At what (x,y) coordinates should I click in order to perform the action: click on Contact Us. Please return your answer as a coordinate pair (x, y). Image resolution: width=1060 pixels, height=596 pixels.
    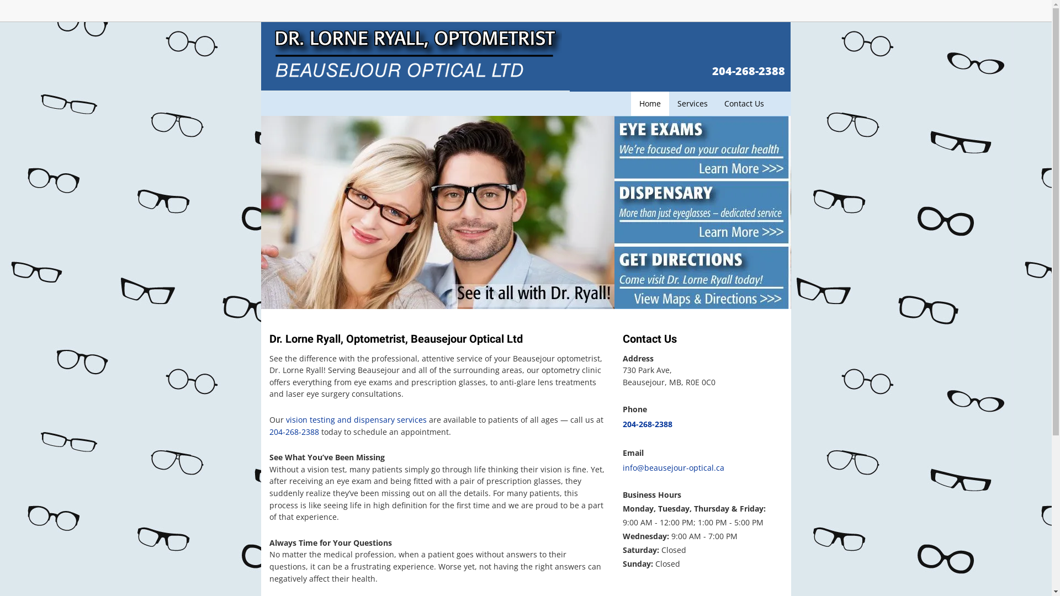
    Looking at the image, I should click on (744, 104).